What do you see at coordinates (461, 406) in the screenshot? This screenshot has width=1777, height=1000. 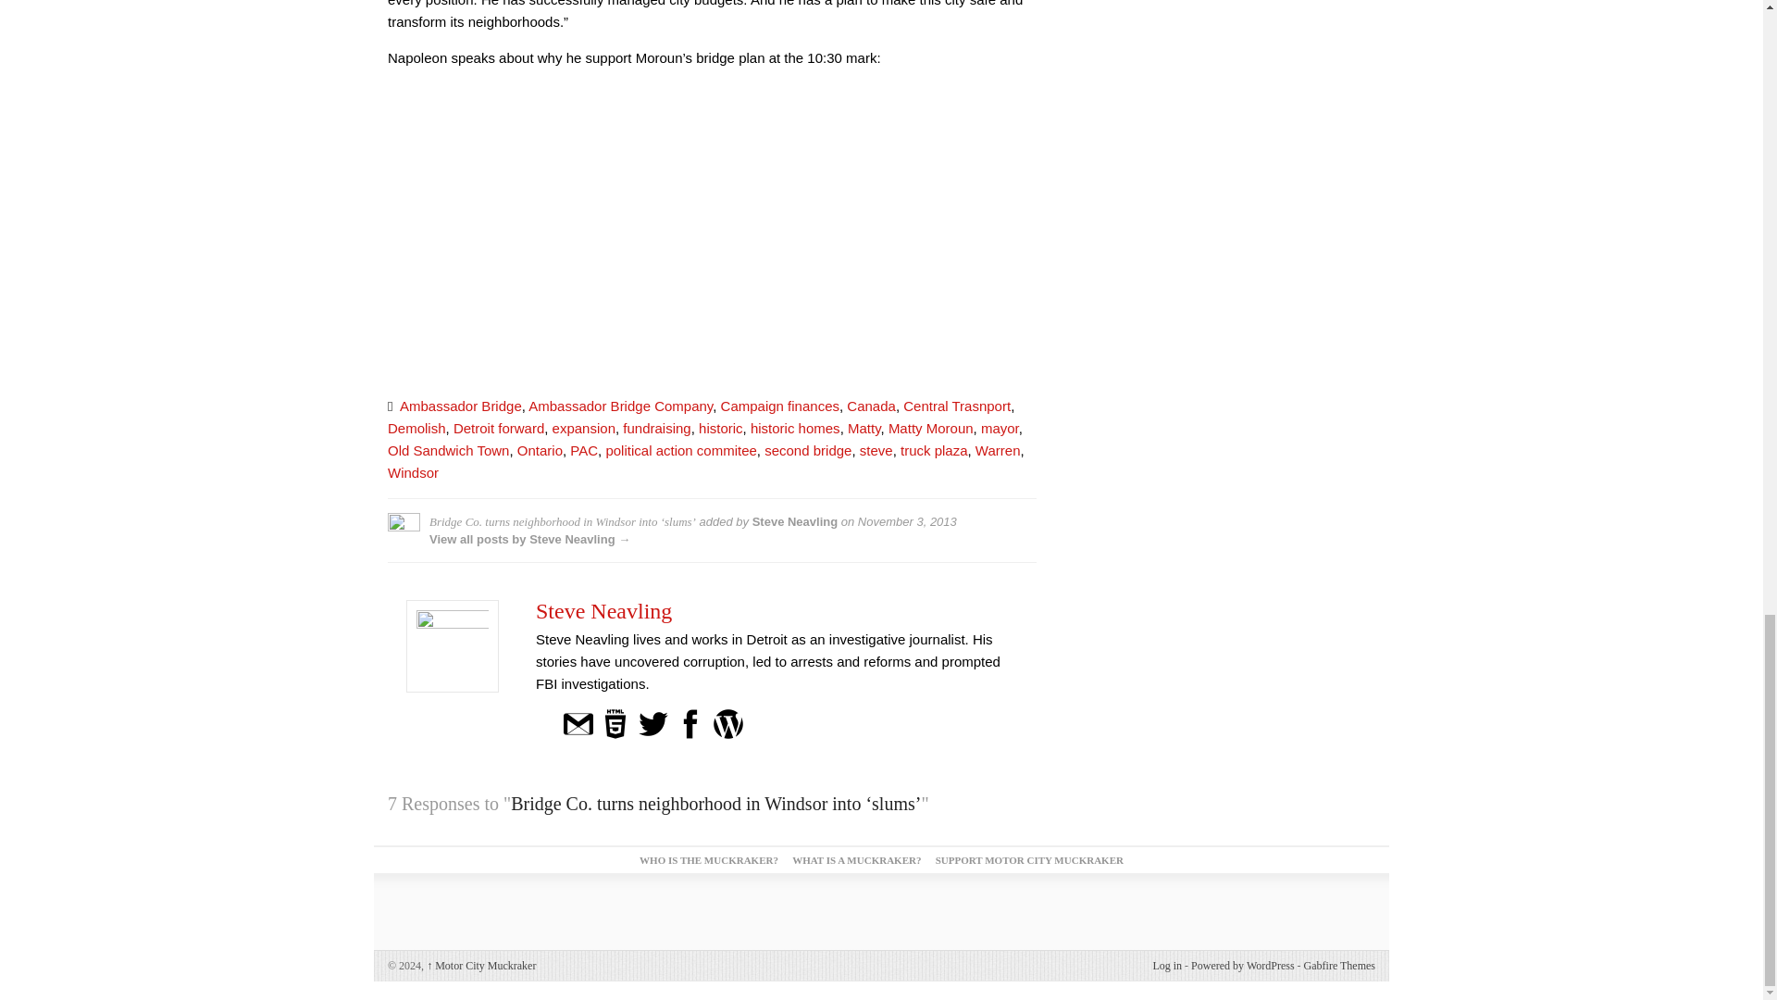 I see `Ambassador Bridge` at bounding box center [461, 406].